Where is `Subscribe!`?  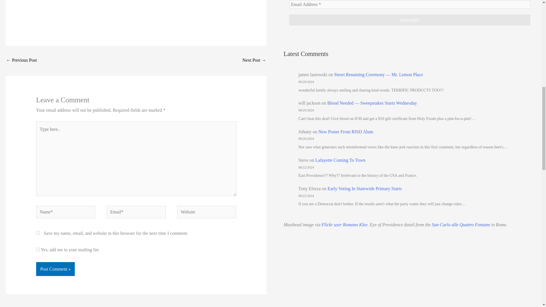
Subscribe! is located at coordinates (409, 20).